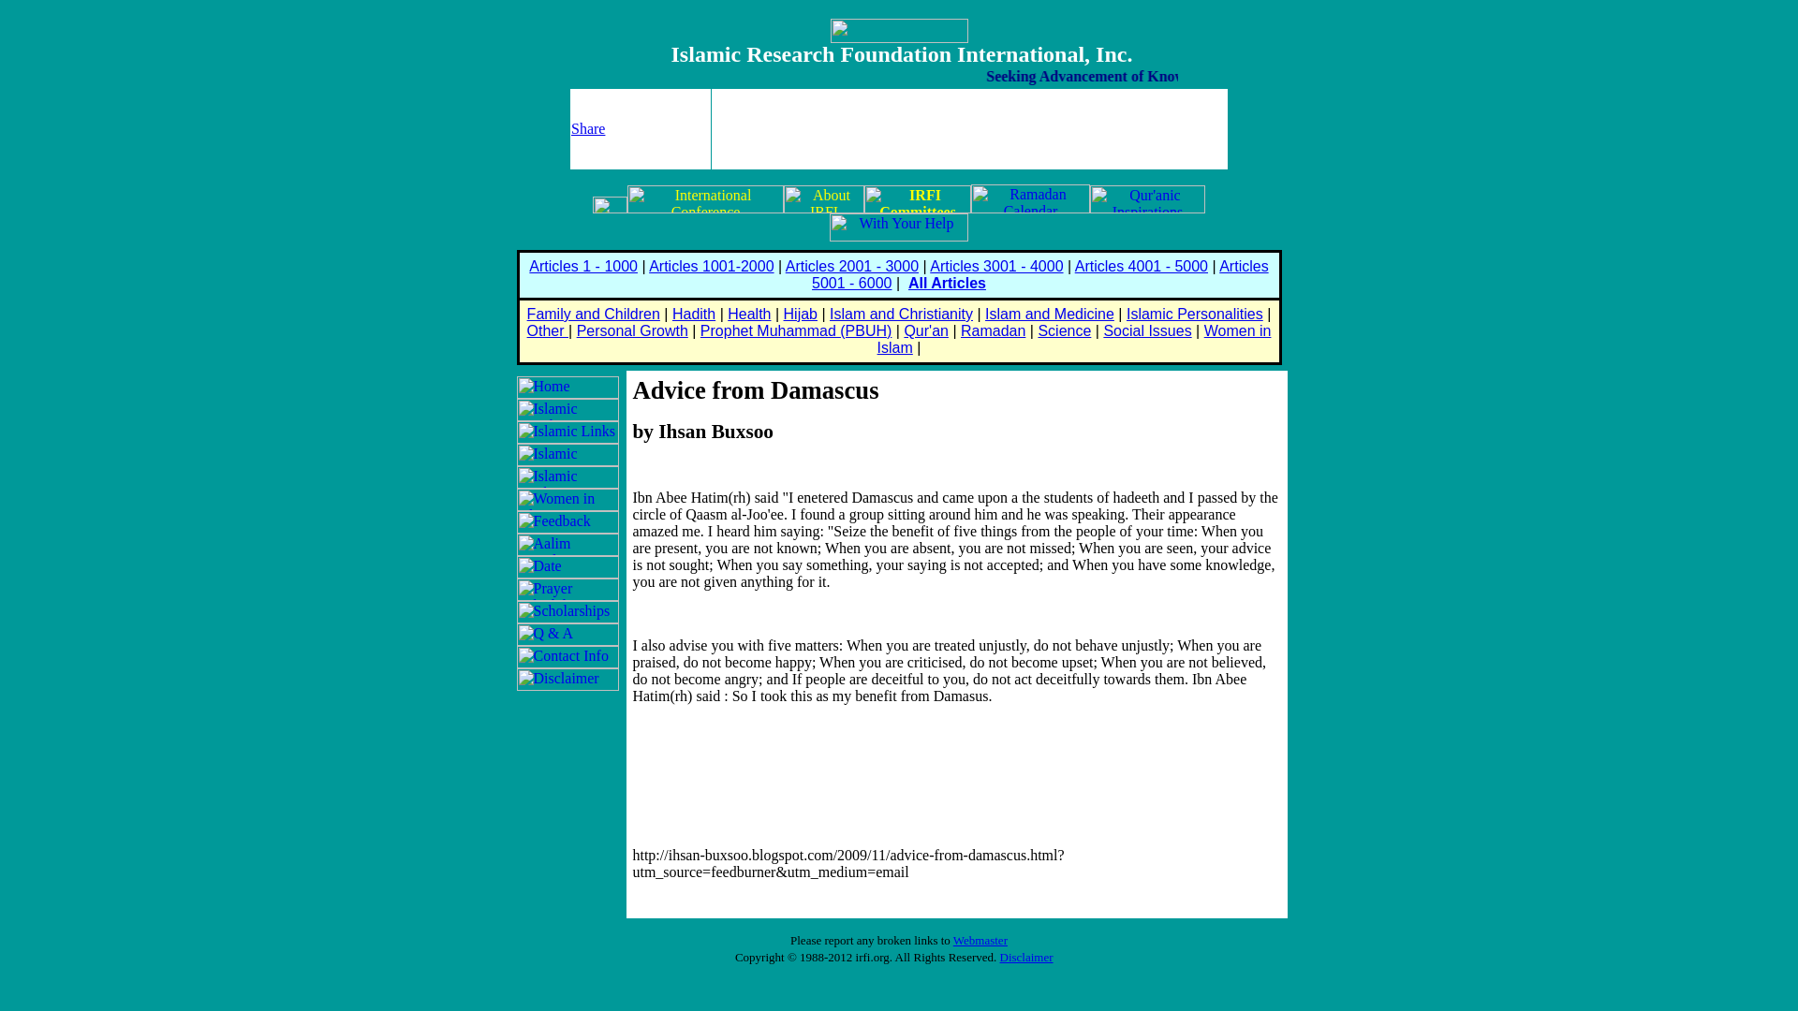 The width and height of the screenshot is (1798, 1011). I want to click on Hijab, so click(801, 315).